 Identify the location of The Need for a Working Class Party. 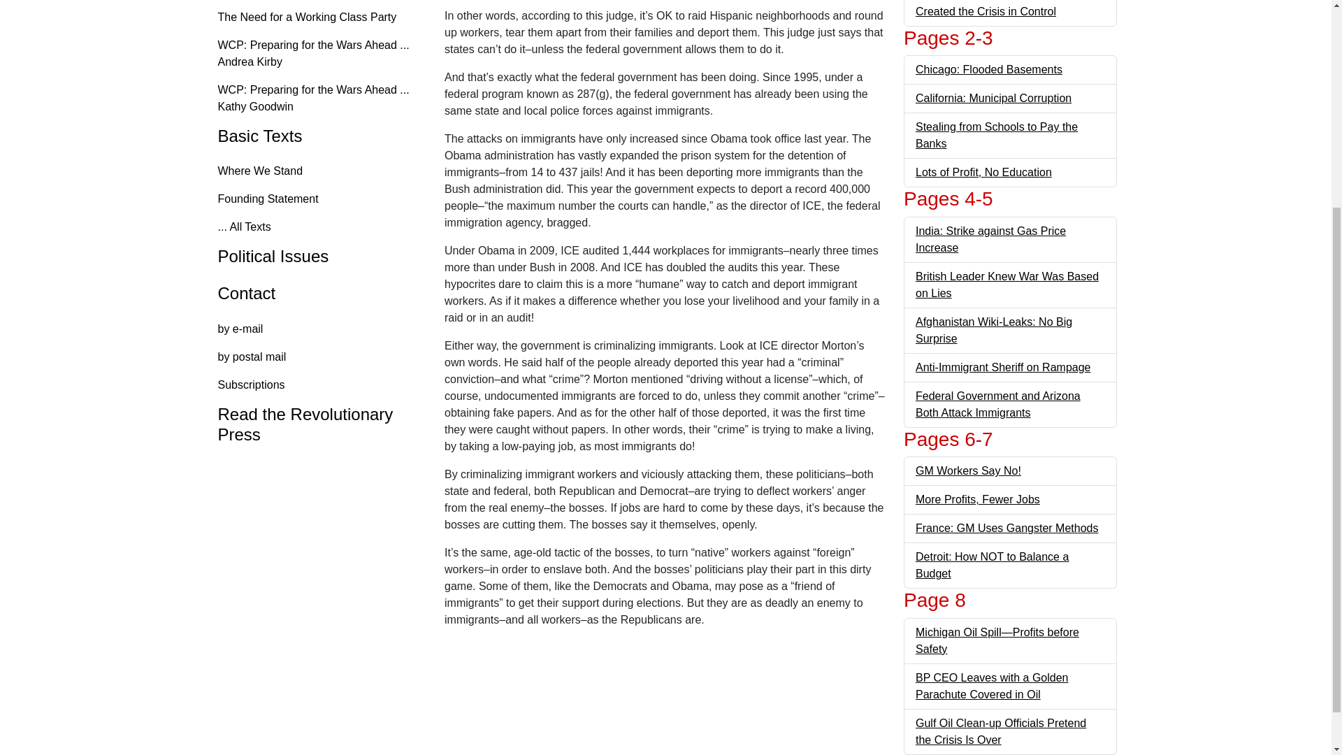
(317, 17).